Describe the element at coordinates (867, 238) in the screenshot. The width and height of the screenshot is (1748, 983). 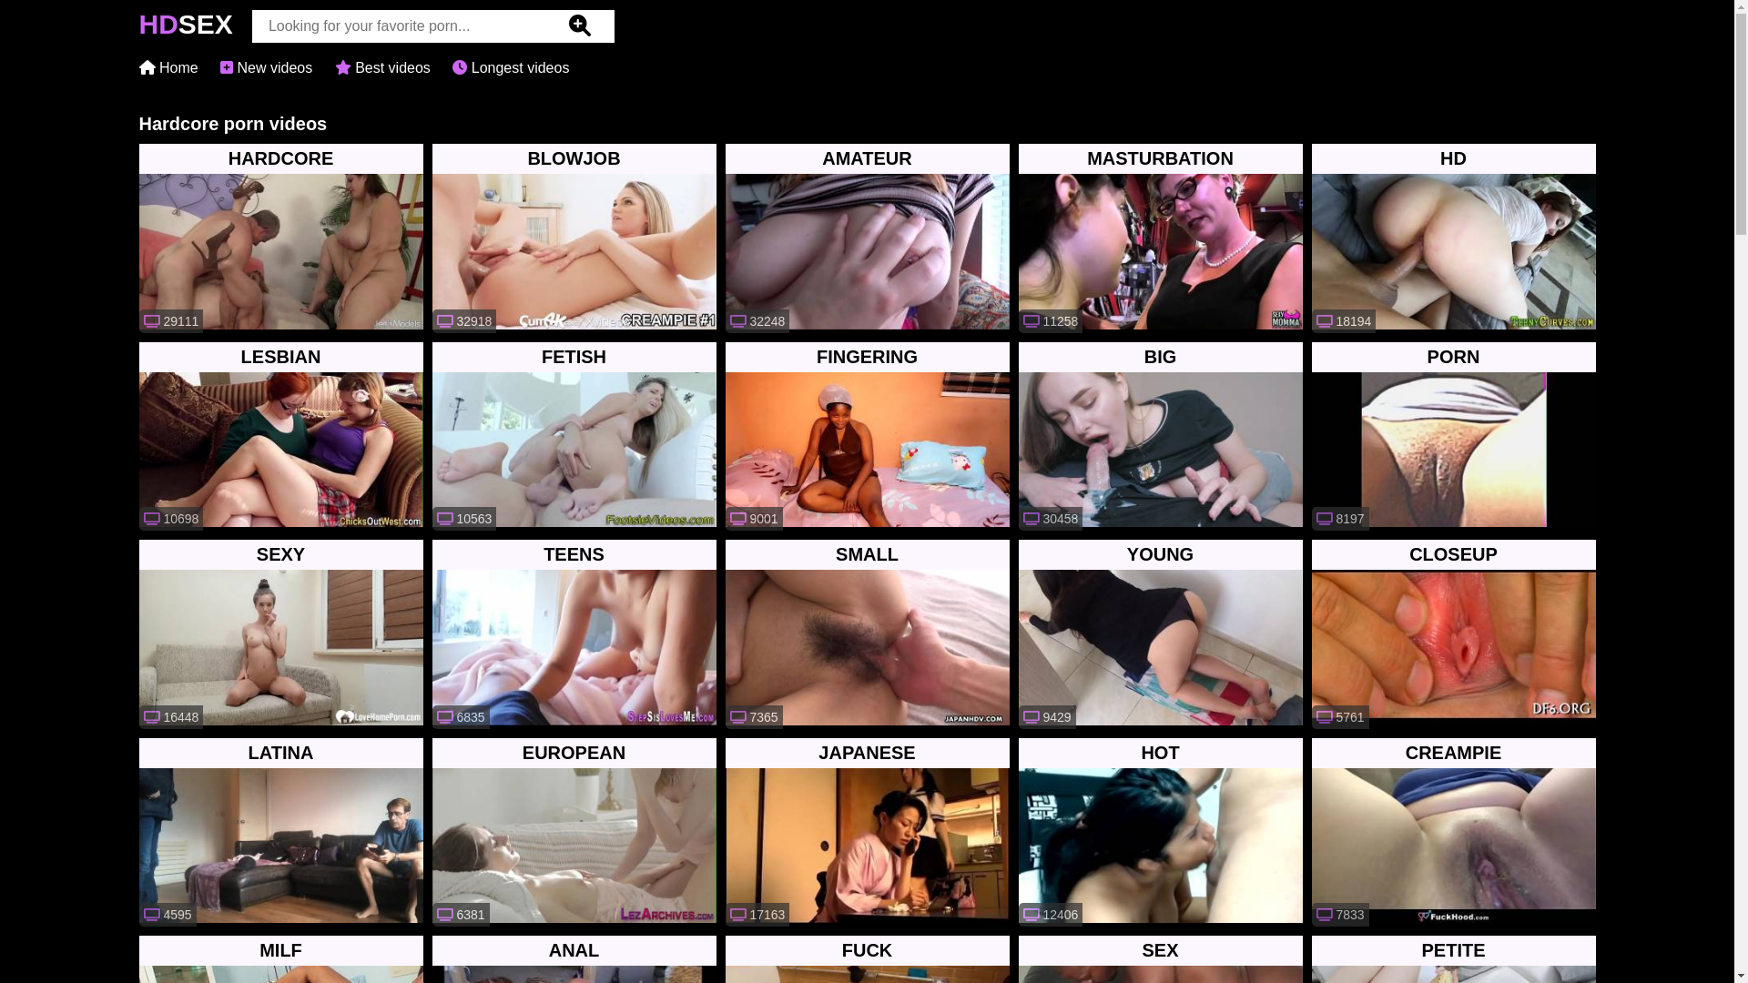
I see `32248
AMATEUR` at that location.